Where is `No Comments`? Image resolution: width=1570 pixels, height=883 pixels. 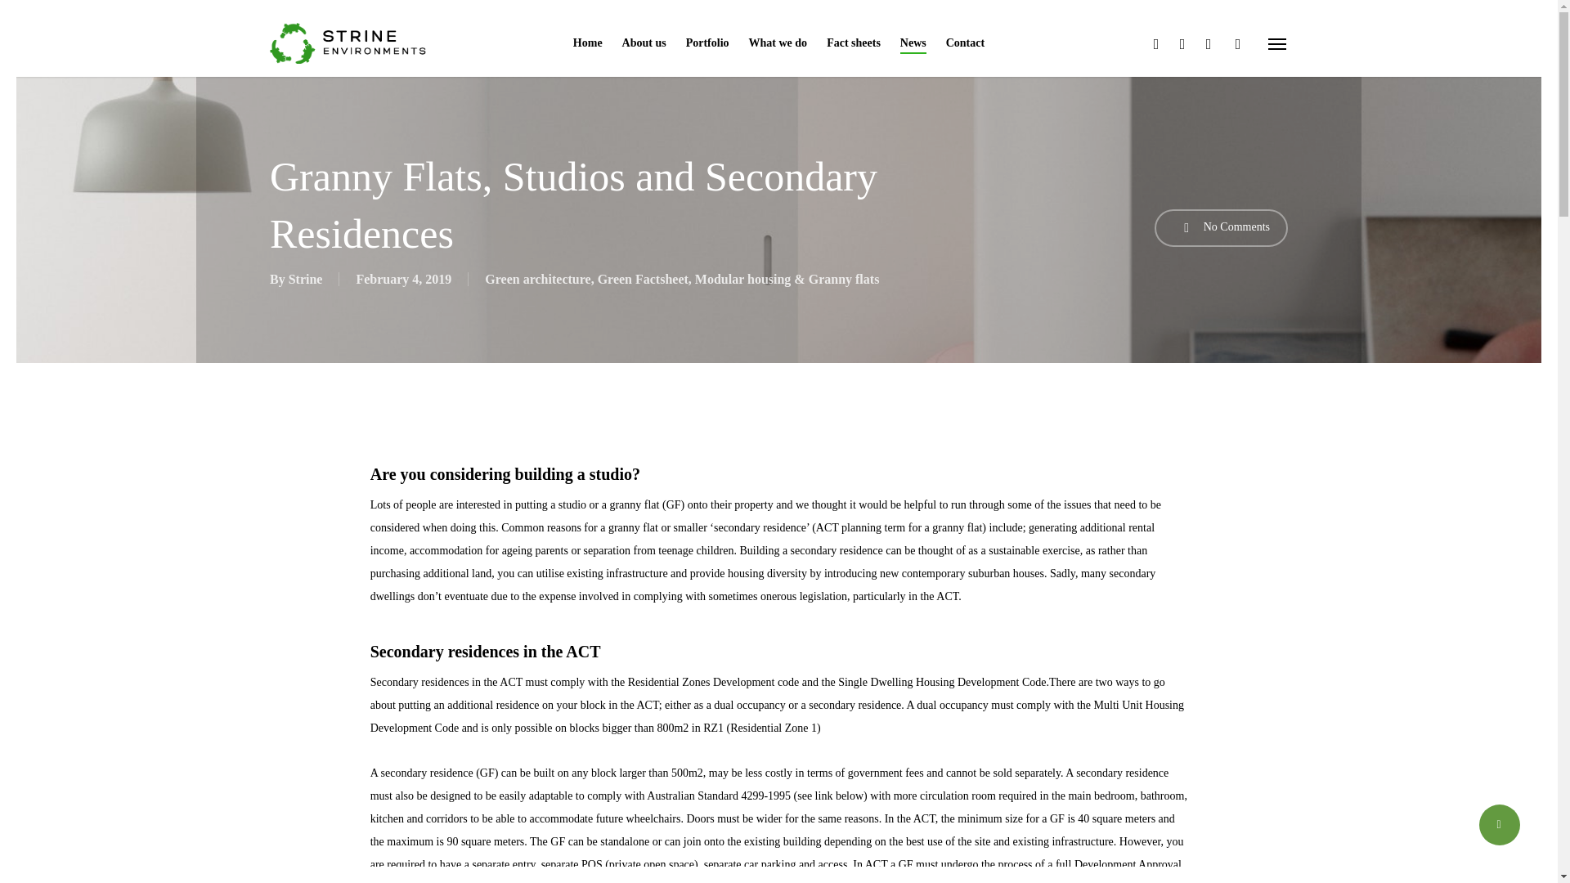
No Comments is located at coordinates (1220, 227).